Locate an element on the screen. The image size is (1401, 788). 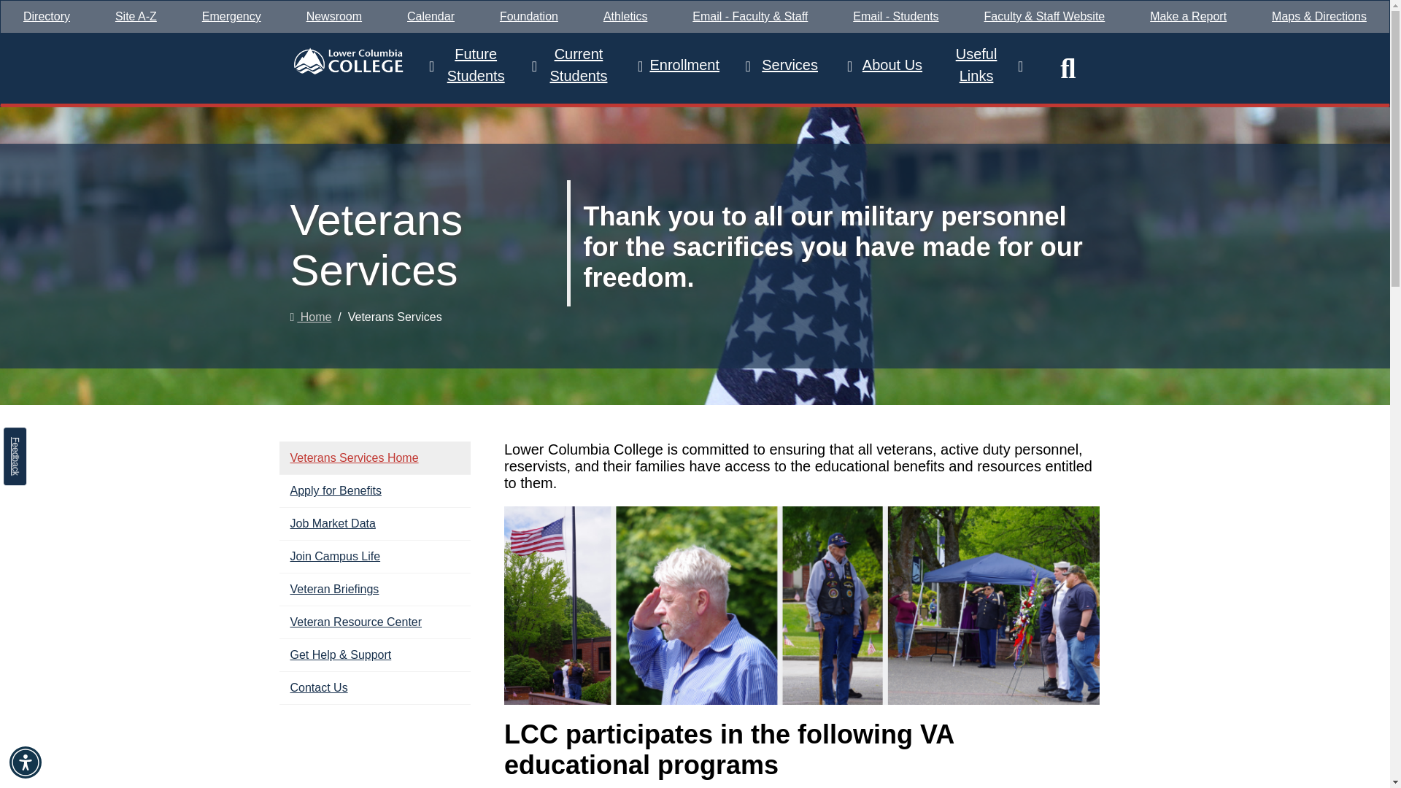
Site A-Z is located at coordinates (136, 16).